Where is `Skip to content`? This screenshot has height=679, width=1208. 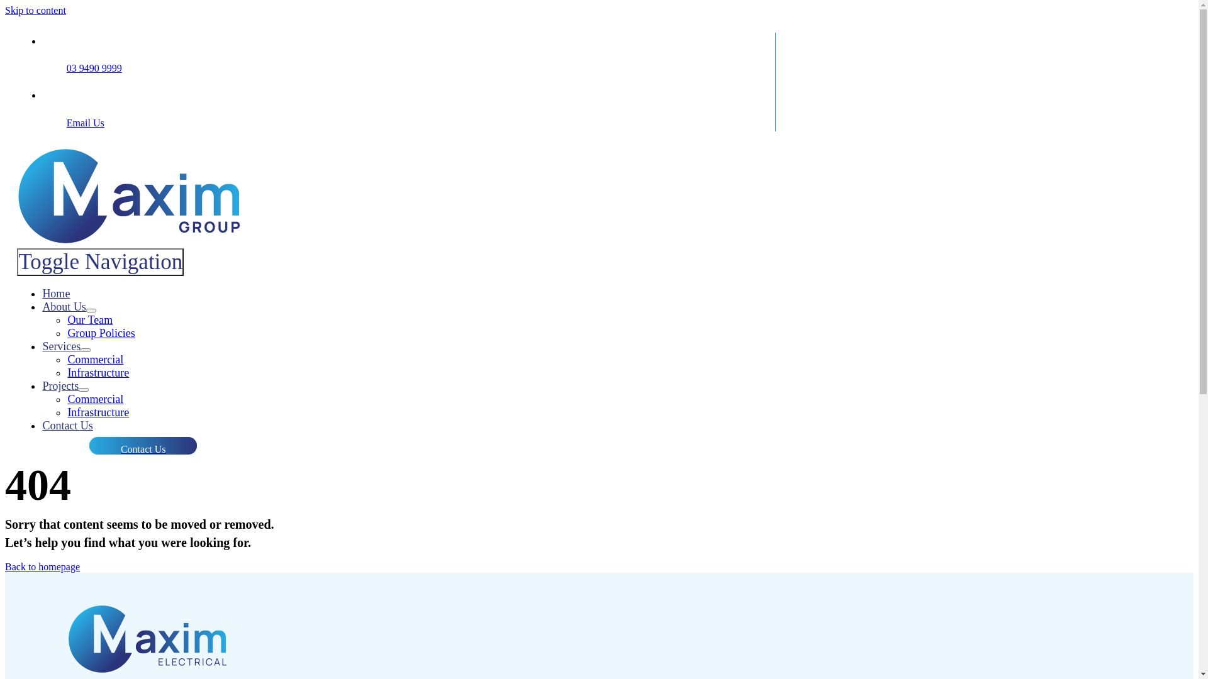 Skip to content is located at coordinates (35, 10).